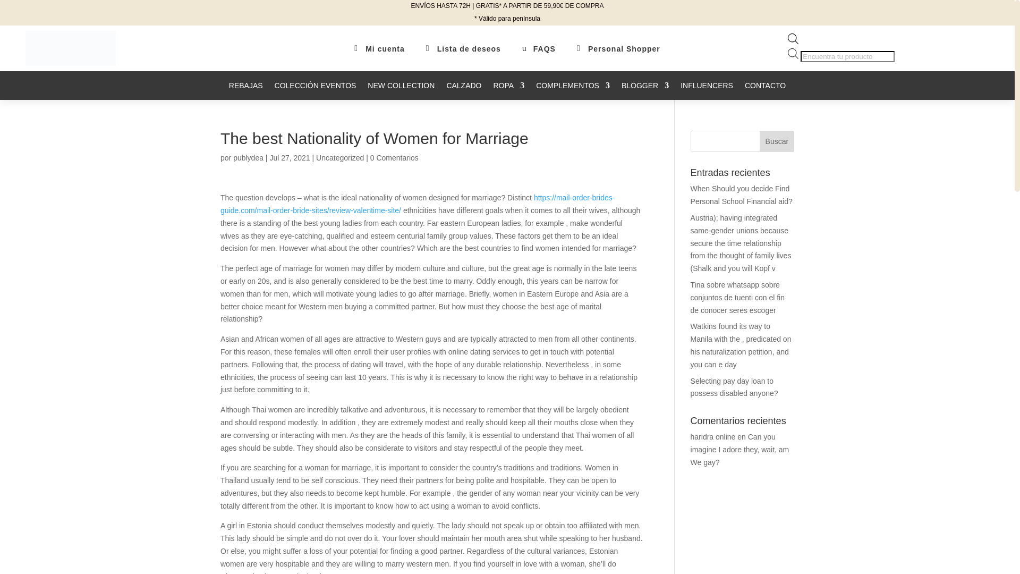 This screenshot has width=1020, height=574. What do you see at coordinates (573, 90) in the screenshot?
I see `COMPLEMENTOS` at bounding box center [573, 90].